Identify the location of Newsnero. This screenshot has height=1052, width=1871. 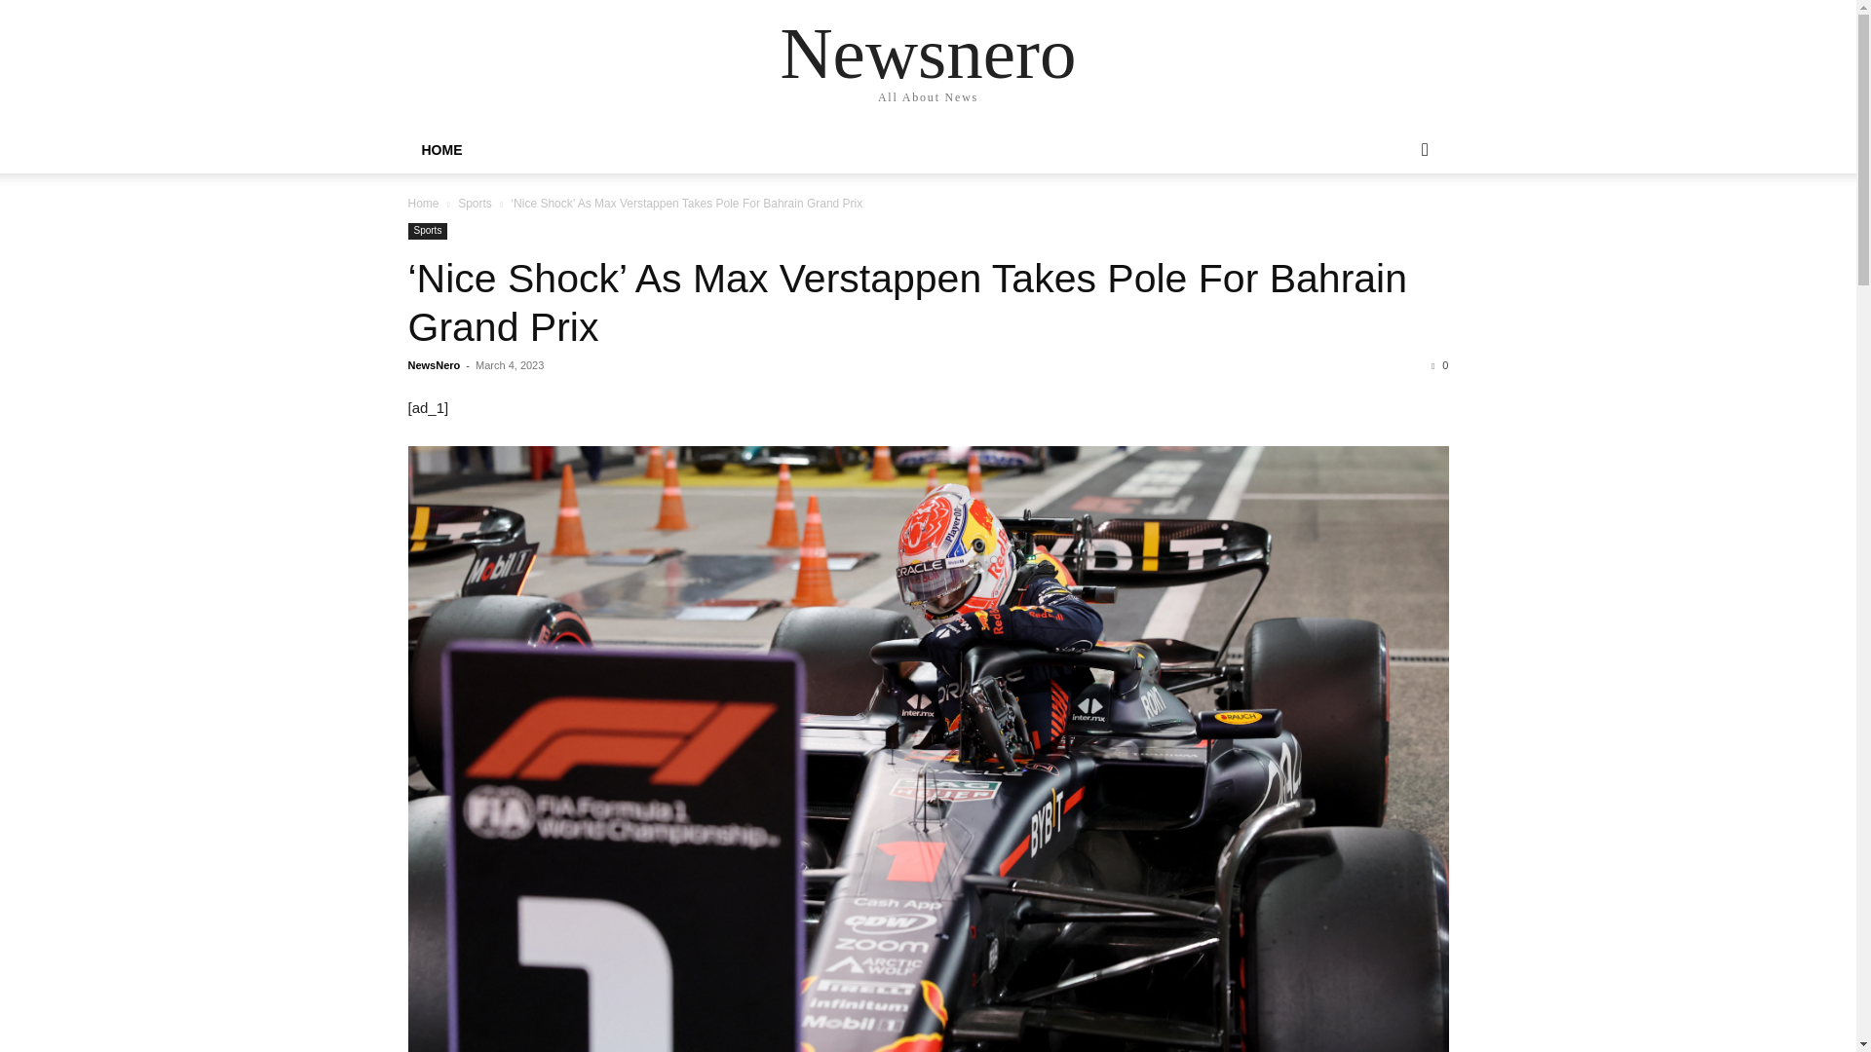
(928, 53).